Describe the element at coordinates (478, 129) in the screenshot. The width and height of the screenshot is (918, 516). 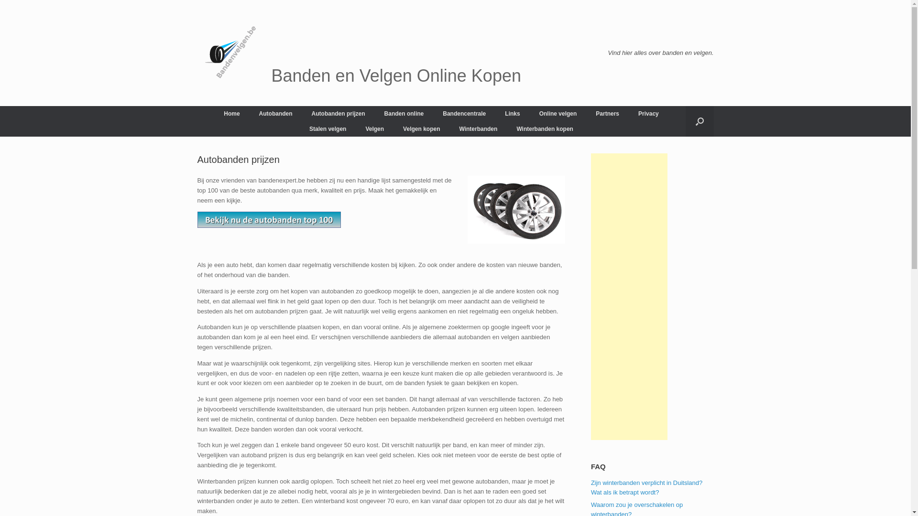
I see `Winterbanden` at that location.